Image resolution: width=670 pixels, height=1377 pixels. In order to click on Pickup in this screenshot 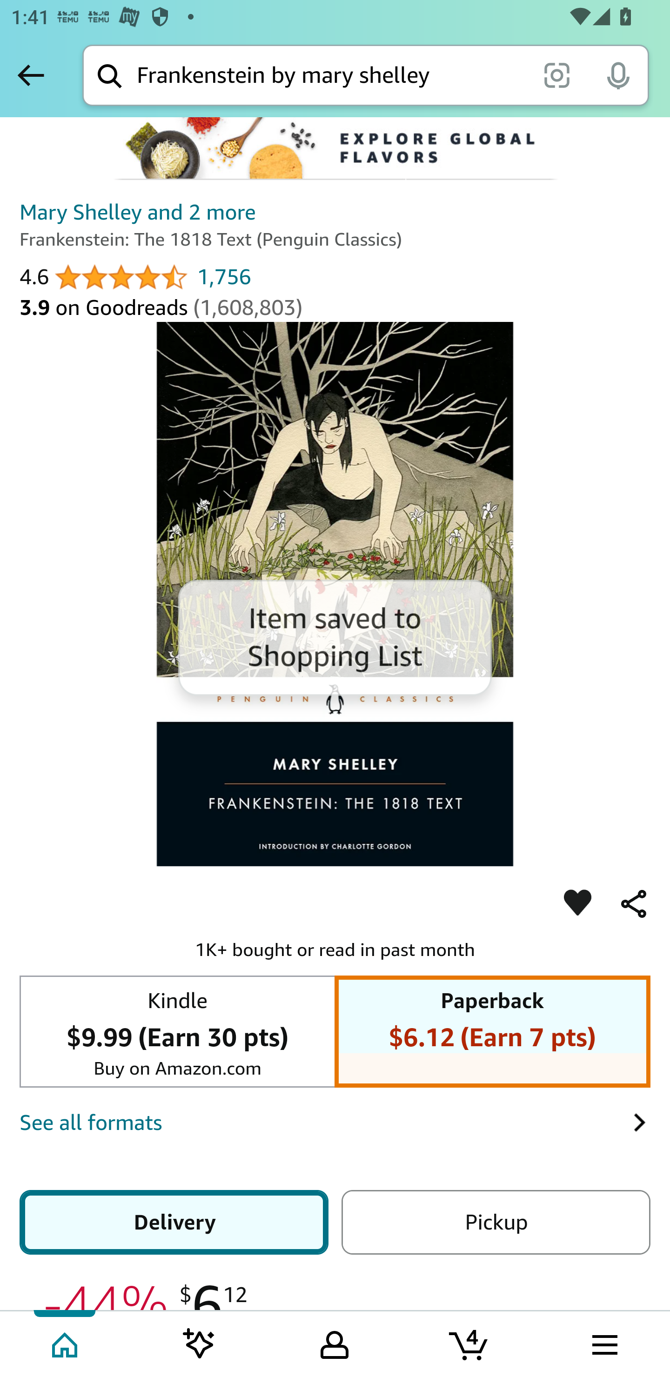, I will do `click(495, 1222)`.